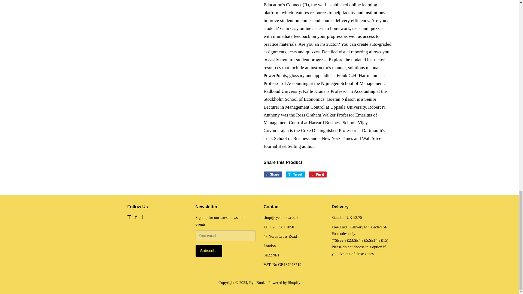 The width and height of the screenshot is (523, 294). What do you see at coordinates (272, 174) in the screenshot?
I see `Share on Facebook` at bounding box center [272, 174].